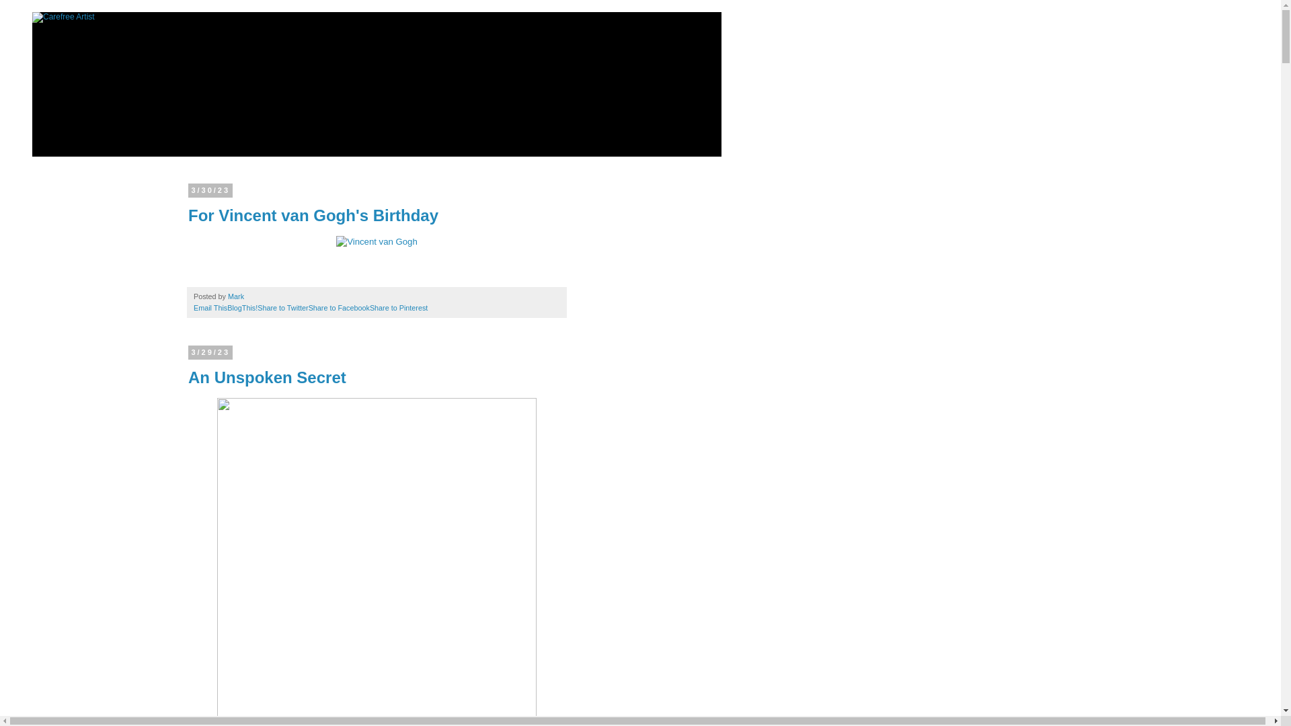 Image resolution: width=1291 pixels, height=726 pixels. Describe the element at coordinates (267, 376) in the screenshot. I see `An Unspoken Secret` at that location.